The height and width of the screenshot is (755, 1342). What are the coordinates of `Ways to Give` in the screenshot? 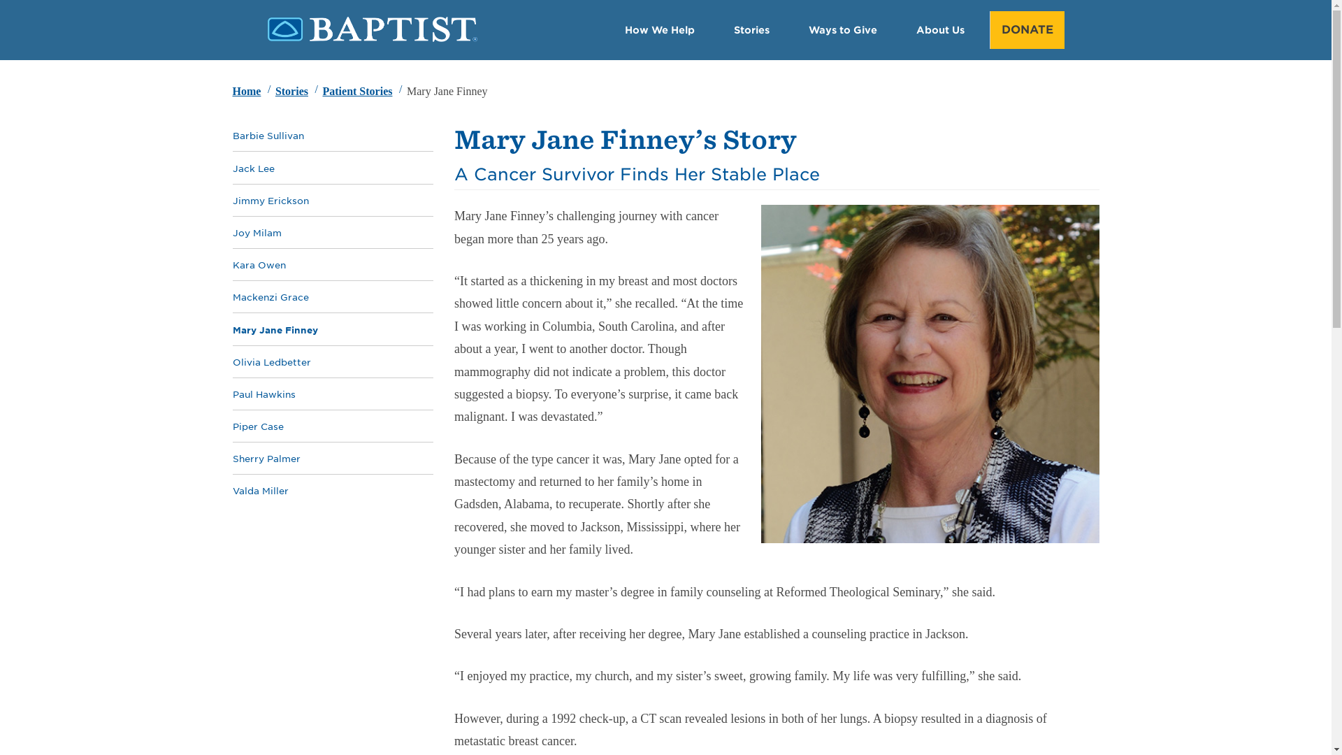 It's located at (842, 29).